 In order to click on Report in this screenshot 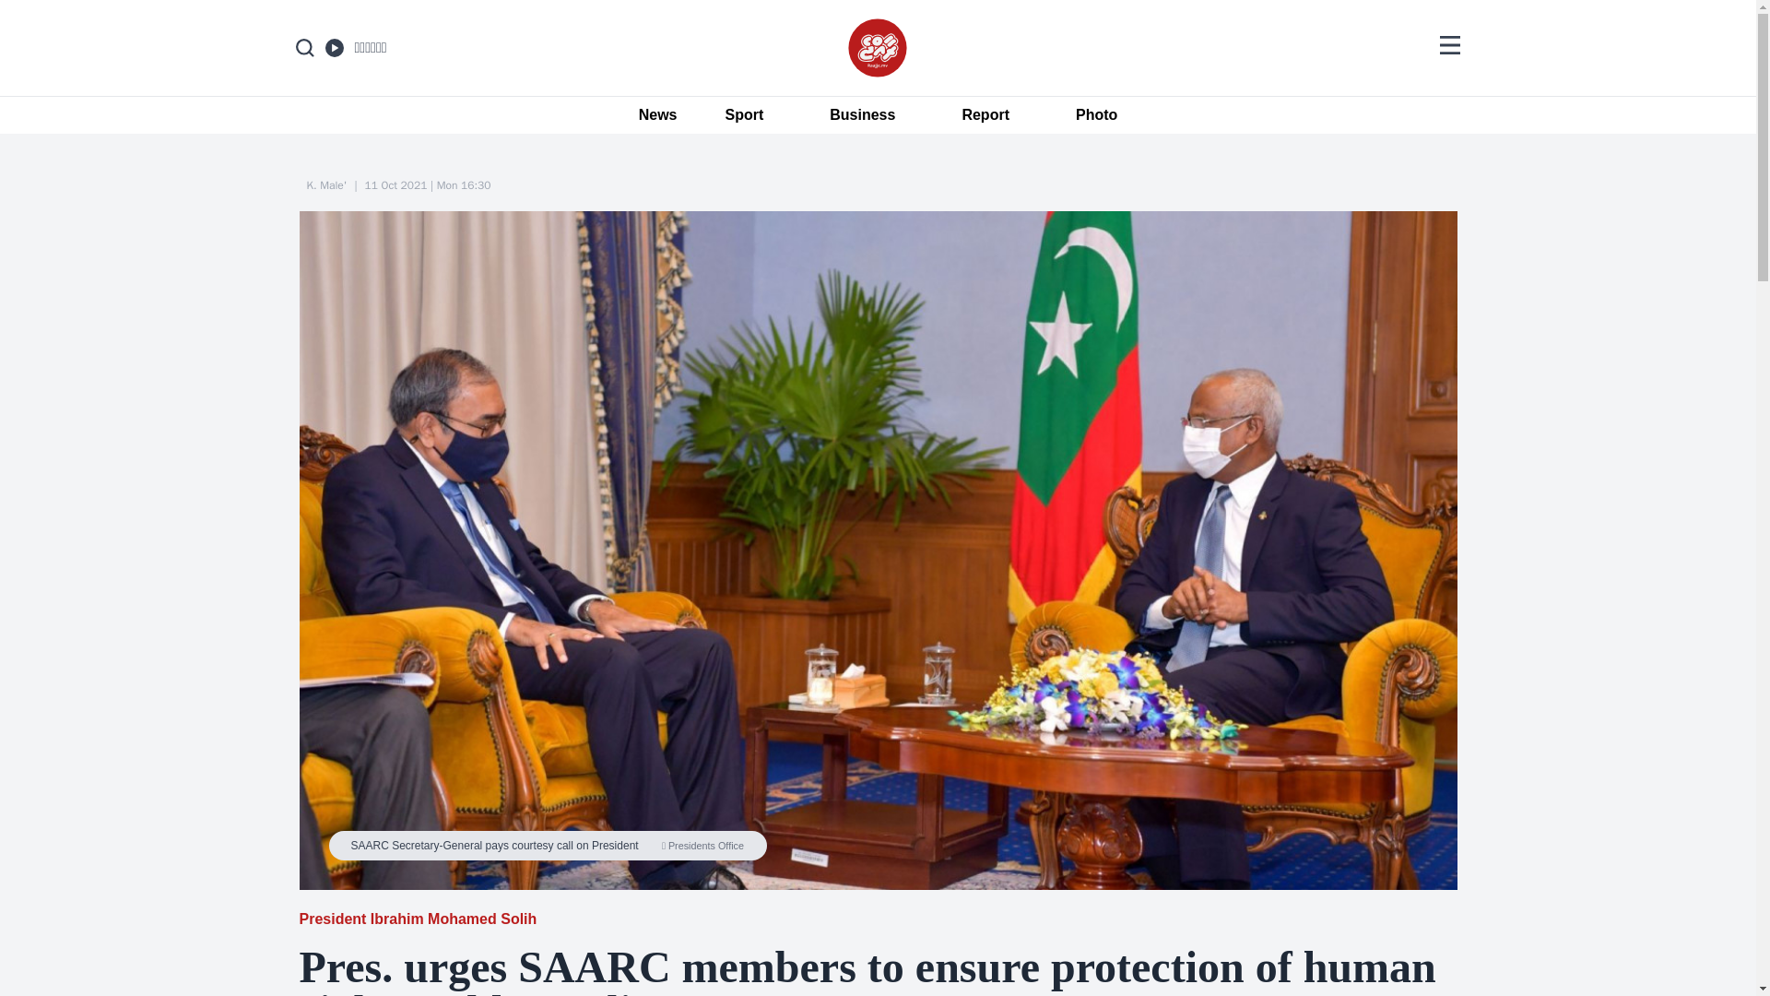, I will do `click(985, 115)`.